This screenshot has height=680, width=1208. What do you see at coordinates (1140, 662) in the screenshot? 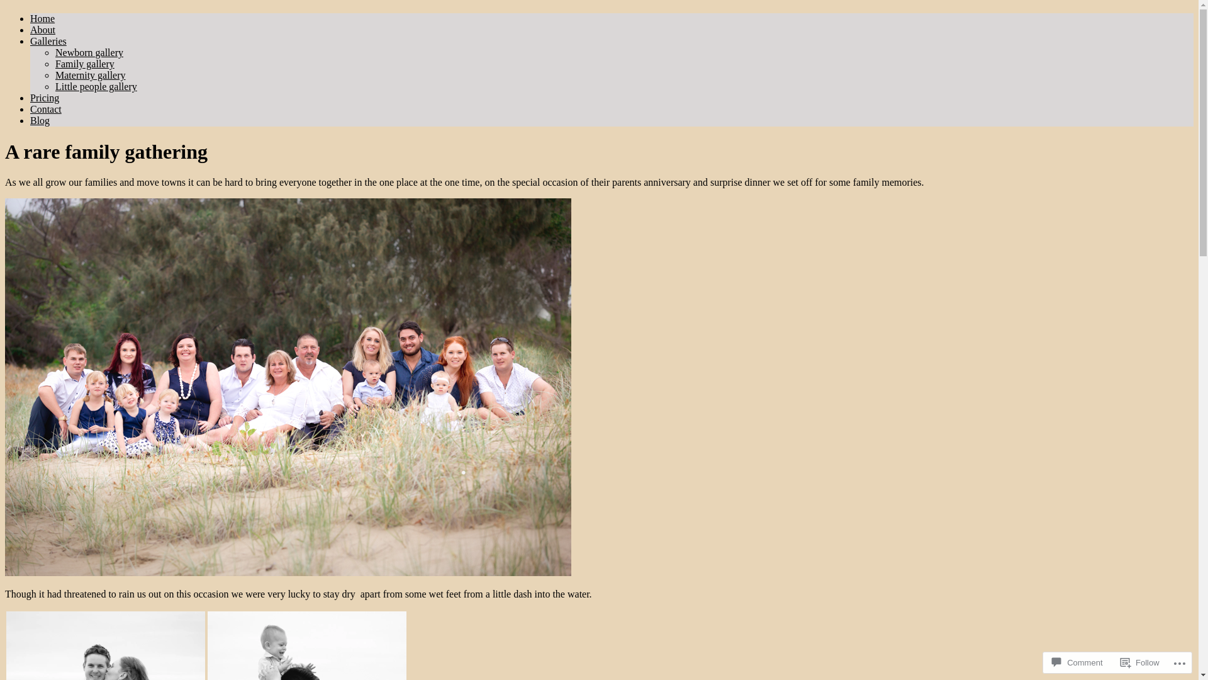
I see `Follow` at bounding box center [1140, 662].